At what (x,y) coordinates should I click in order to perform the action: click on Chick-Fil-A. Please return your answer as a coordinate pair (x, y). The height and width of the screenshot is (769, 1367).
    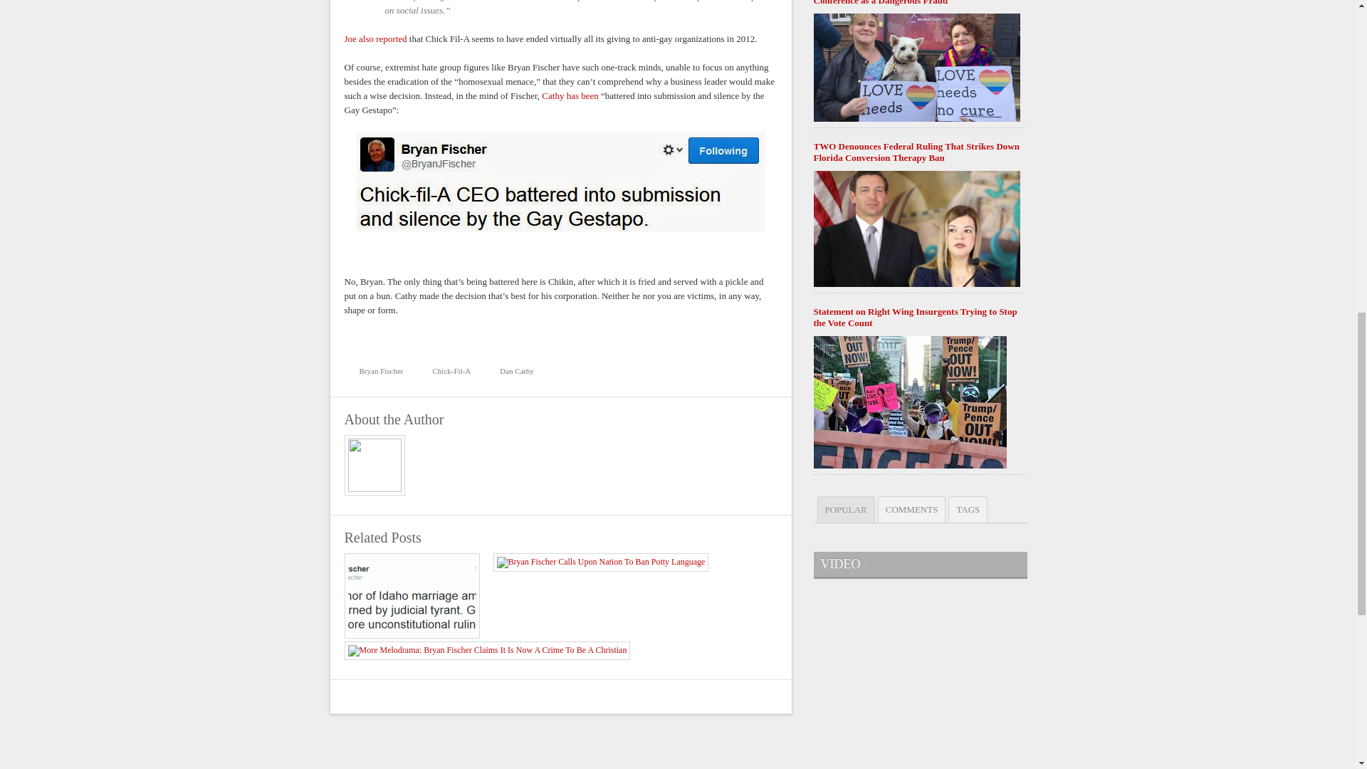
    Looking at the image, I should click on (449, 371).